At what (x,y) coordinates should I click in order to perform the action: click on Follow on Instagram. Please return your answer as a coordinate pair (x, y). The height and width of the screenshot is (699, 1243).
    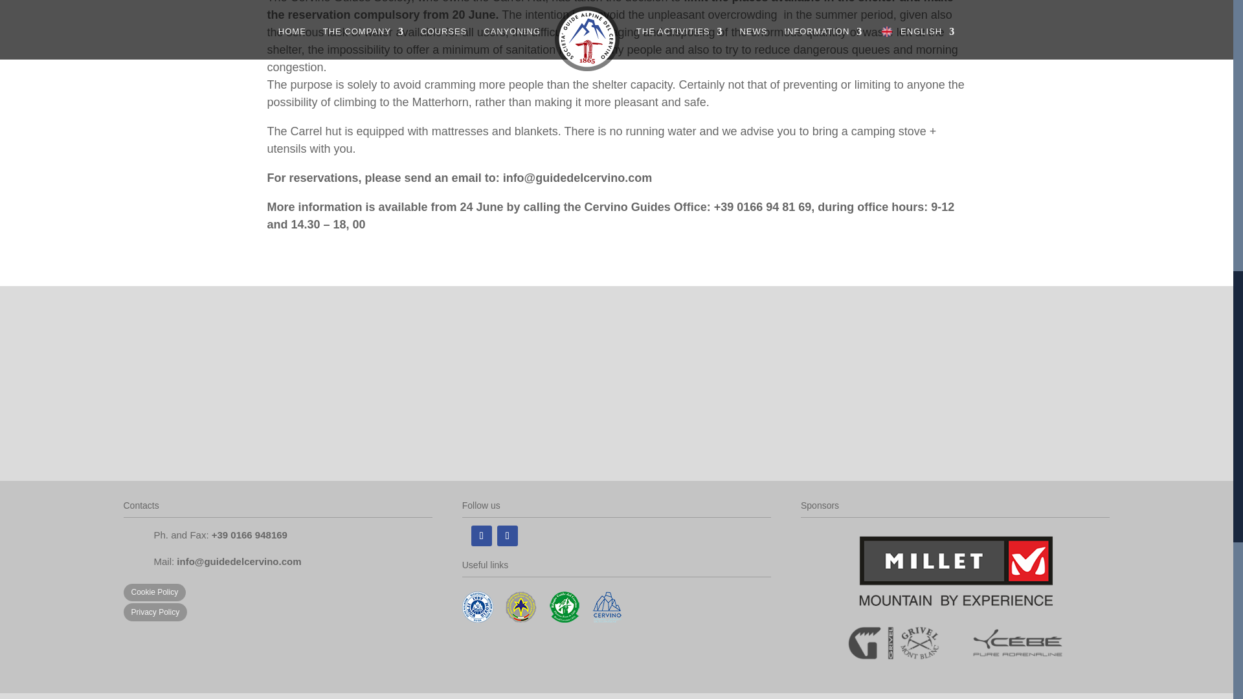
    Looking at the image, I should click on (508, 536).